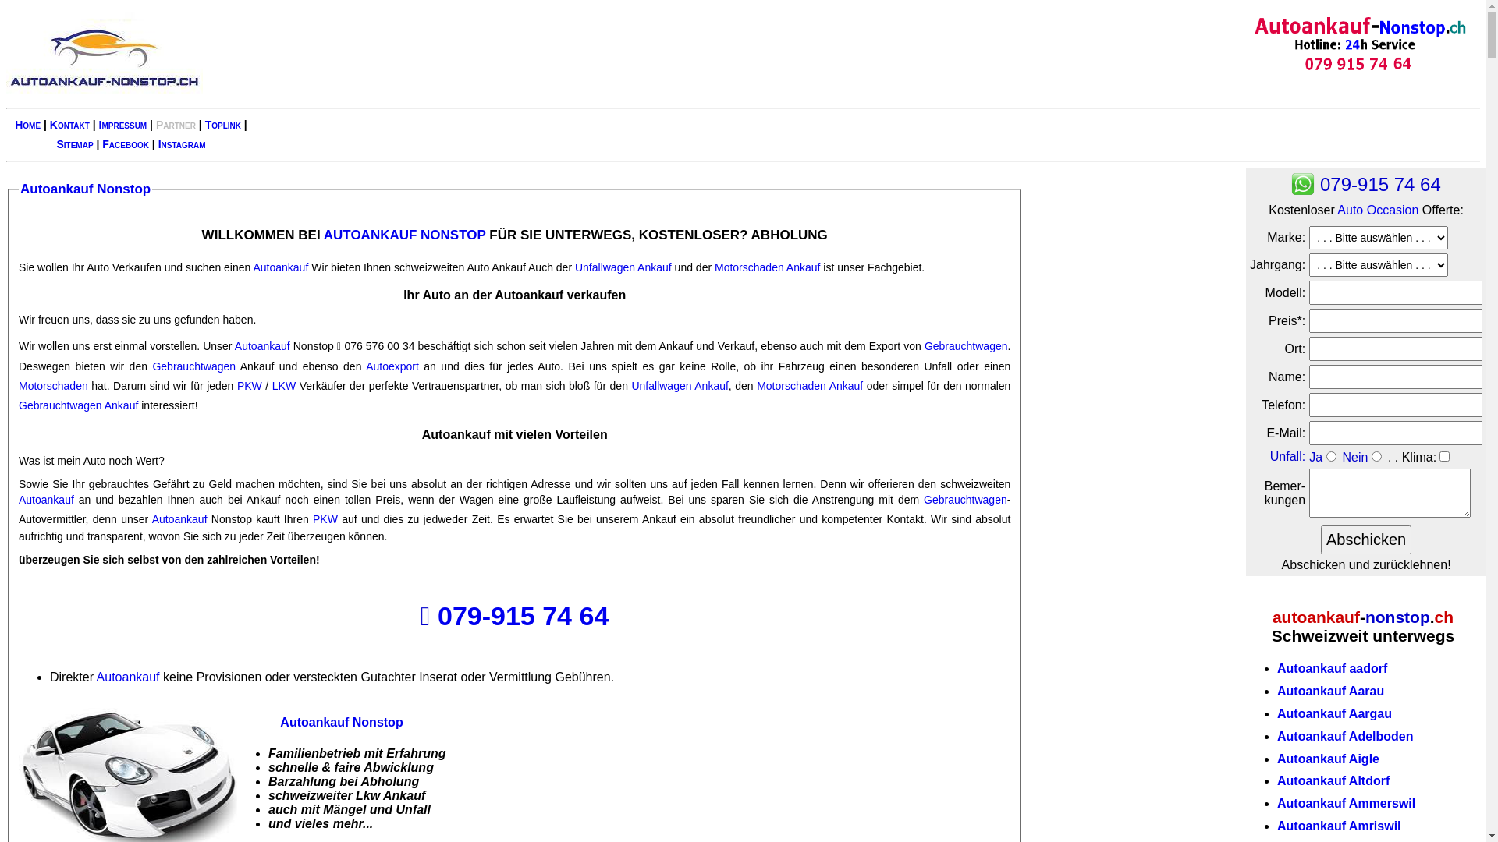 This screenshot has height=842, width=1498. What do you see at coordinates (250, 386) in the screenshot?
I see `PKW` at bounding box center [250, 386].